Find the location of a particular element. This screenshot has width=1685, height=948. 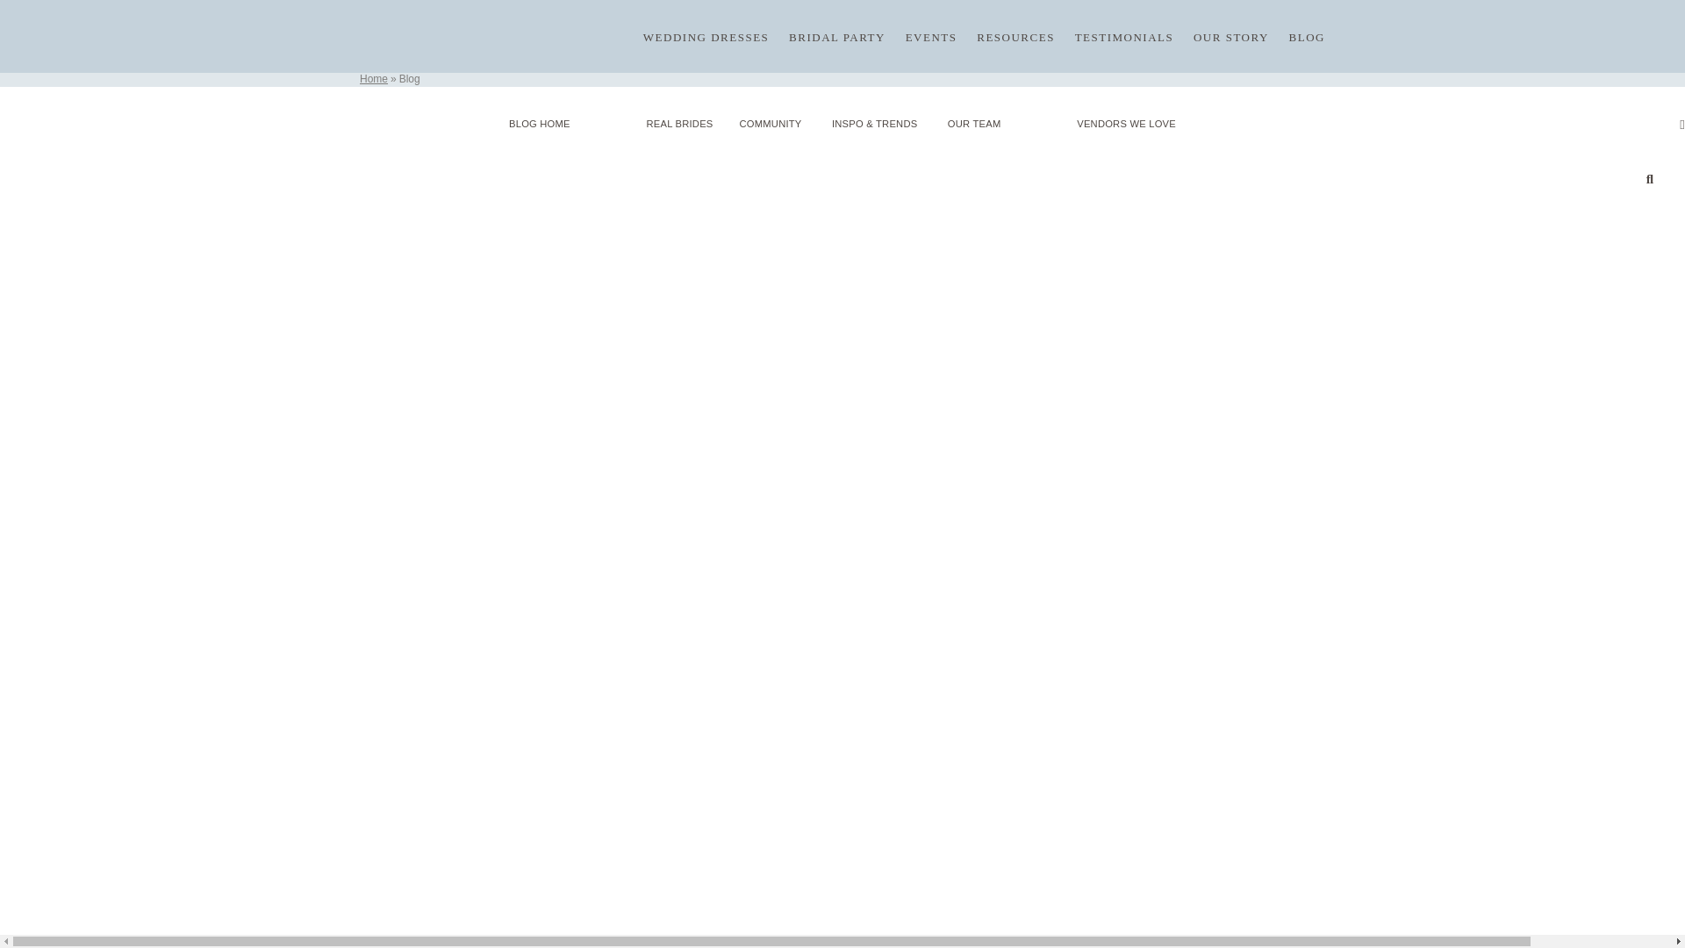

REAL BRIDES is located at coordinates (679, 123).